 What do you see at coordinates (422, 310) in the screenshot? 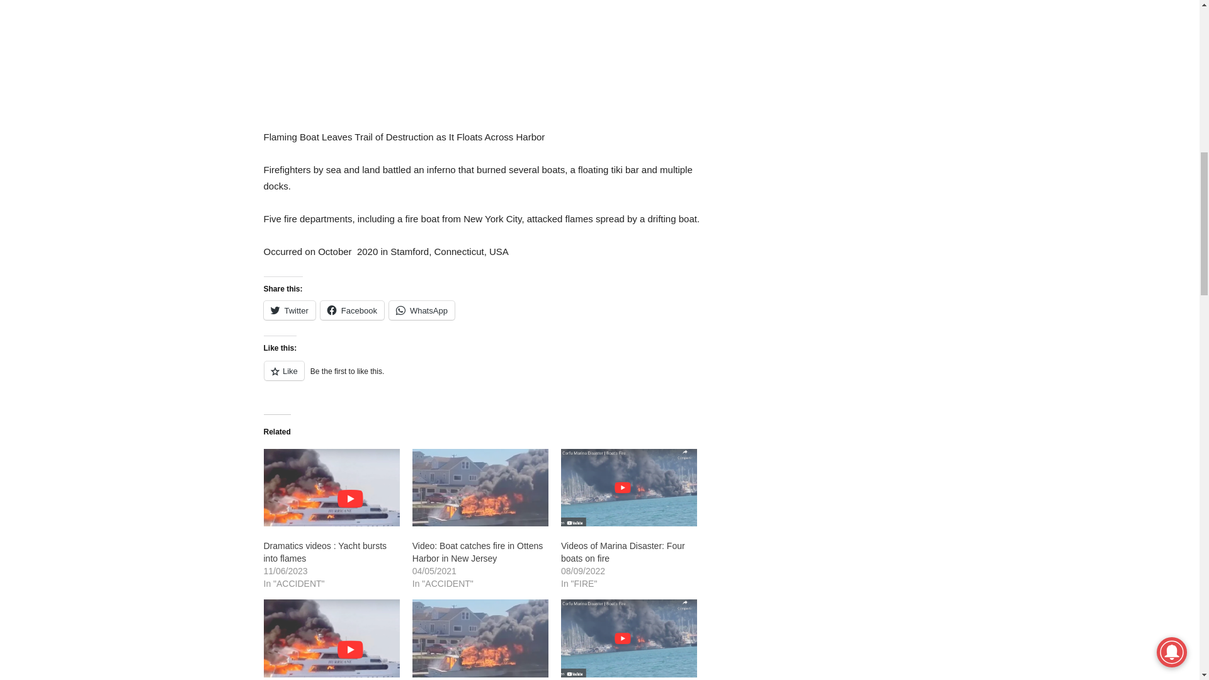
I see `WhatsApp` at bounding box center [422, 310].